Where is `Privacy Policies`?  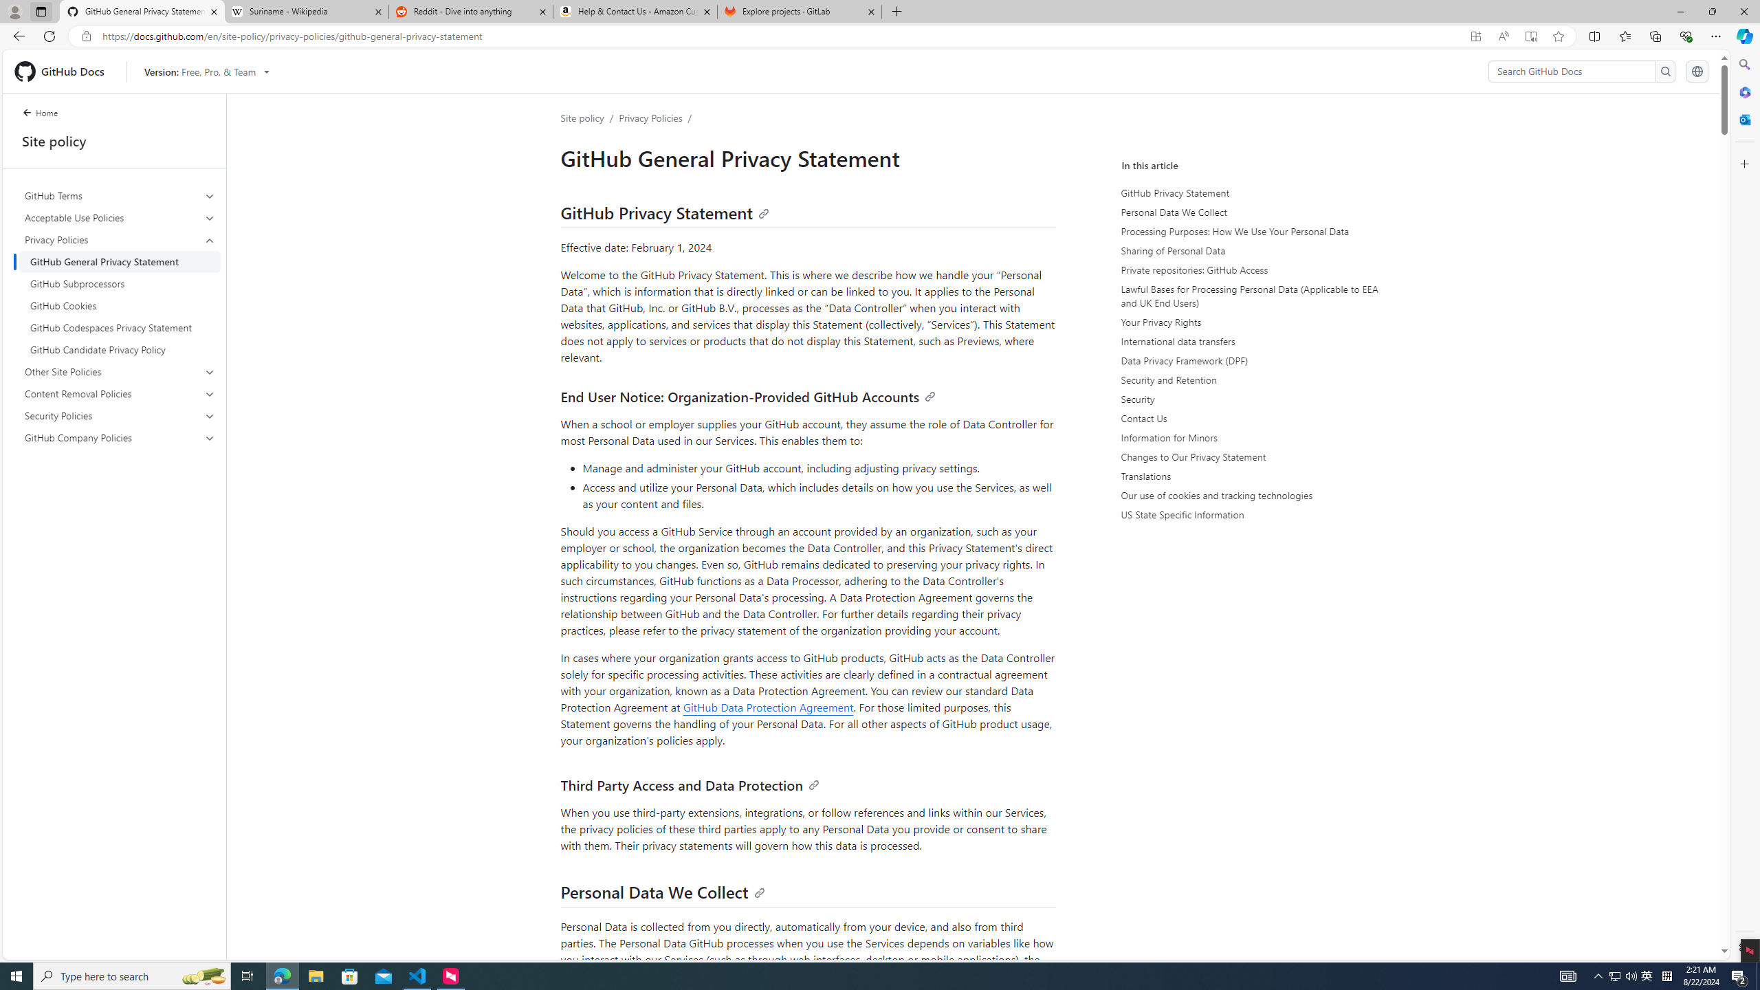
Privacy Policies is located at coordinates (120, 294).